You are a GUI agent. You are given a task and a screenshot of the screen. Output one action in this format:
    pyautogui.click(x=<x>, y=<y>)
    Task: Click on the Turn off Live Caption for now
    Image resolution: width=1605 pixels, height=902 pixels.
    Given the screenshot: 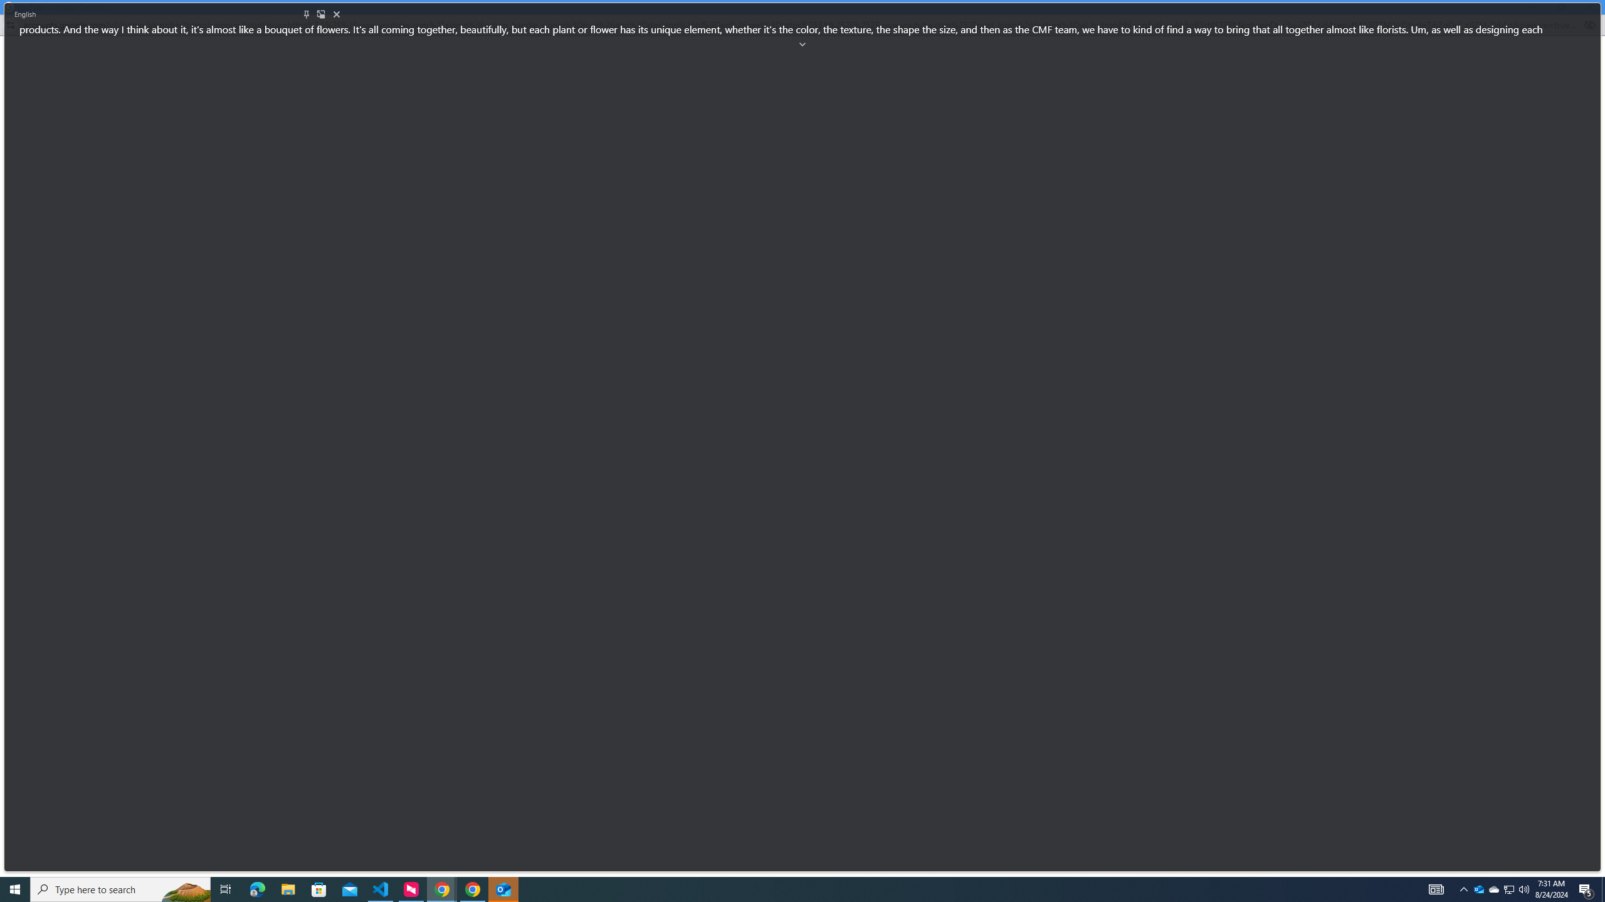 What is the action you would take?
    pyautogui.click(x=336, y=14)
    